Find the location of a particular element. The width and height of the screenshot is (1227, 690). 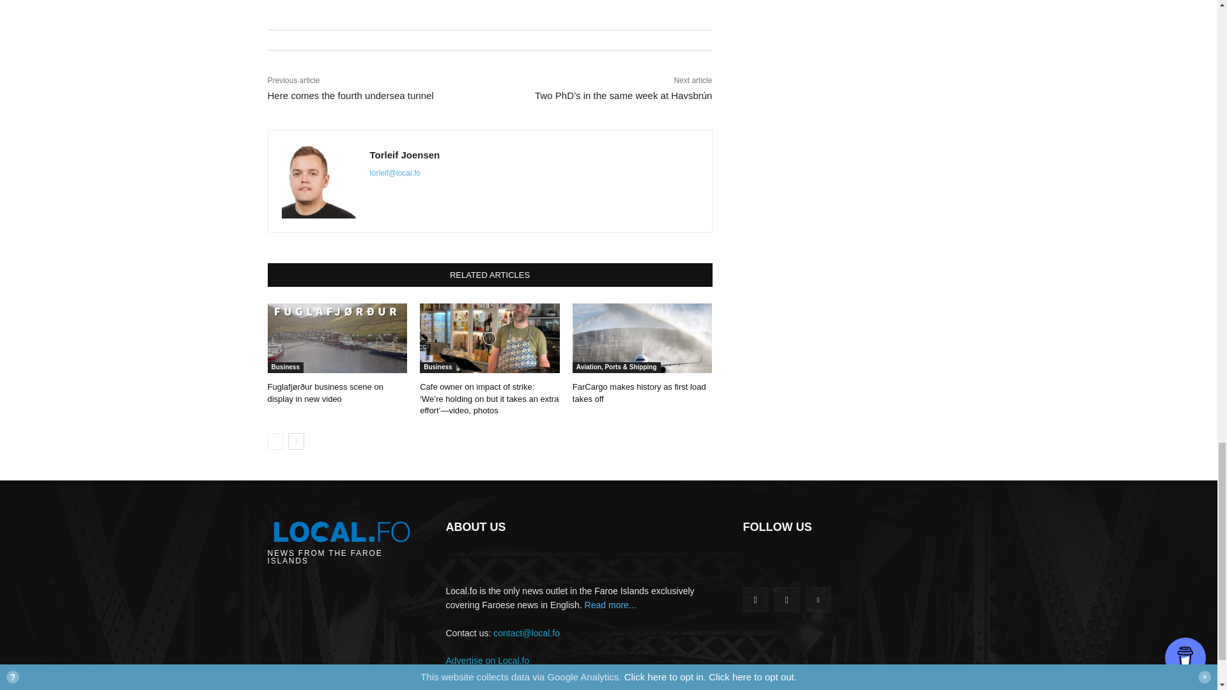

Torleif Joensen is located at coordinates (318, 181).